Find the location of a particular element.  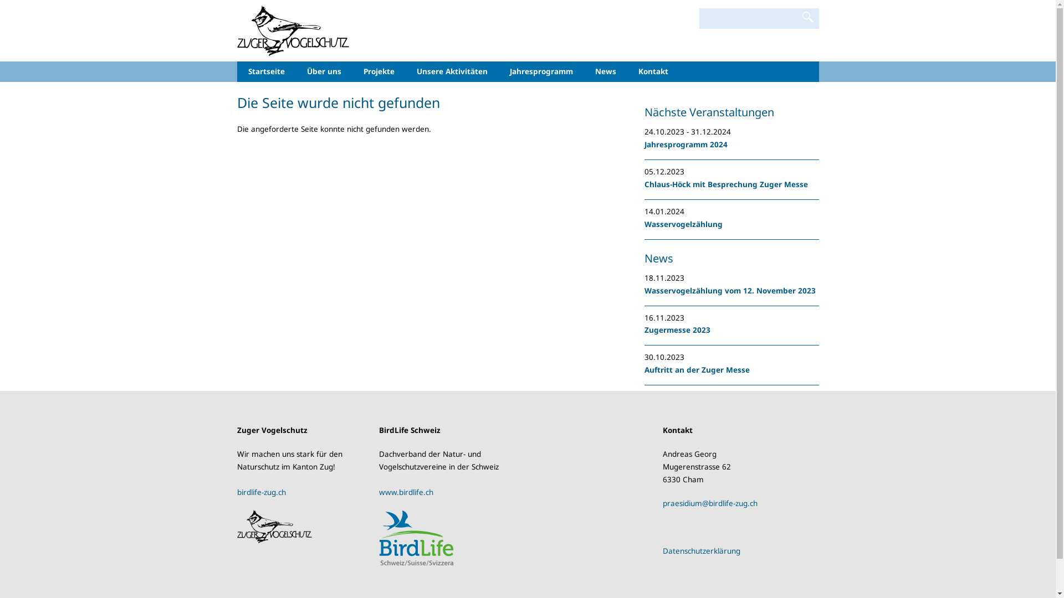

News is located at coordinates (606, 72).